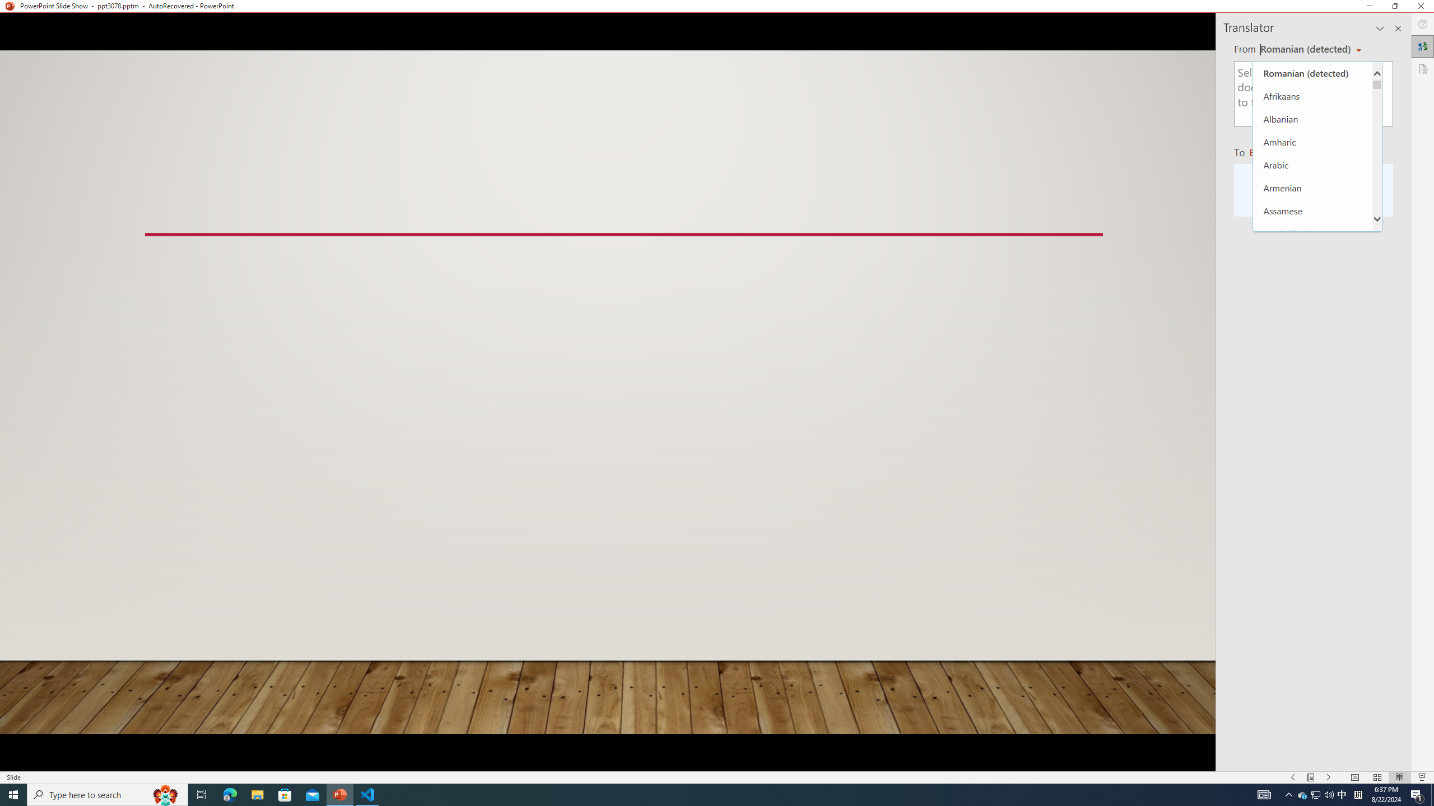 This screenshot has width=1434, height=806. What do you see at coordinates (1329, 777) in the screenshot?
I see `Slide Show Next On` at bounding box center [1329, 777].